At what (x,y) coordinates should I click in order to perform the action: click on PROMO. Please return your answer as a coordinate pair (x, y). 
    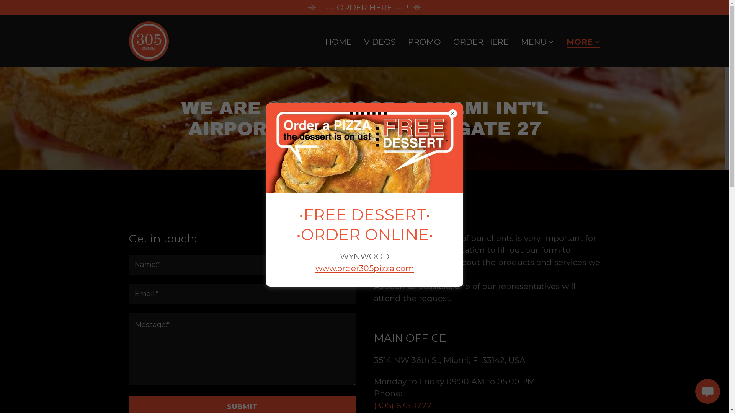
    Looking at the image, I should click on (425, 42).